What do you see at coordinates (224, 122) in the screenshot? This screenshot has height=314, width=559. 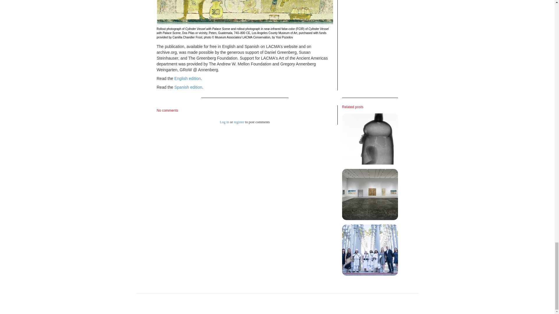 I see `Log in` at bounding box center [224, 122].